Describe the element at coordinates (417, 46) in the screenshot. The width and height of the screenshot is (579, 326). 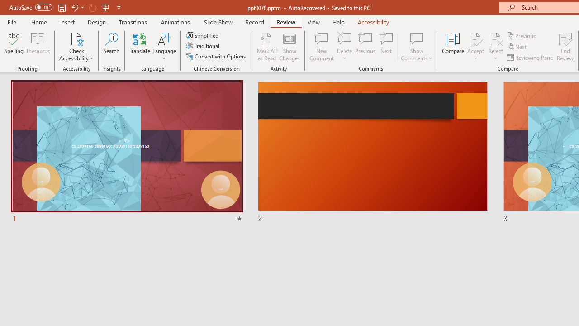
I see `Show Comments` at that location.